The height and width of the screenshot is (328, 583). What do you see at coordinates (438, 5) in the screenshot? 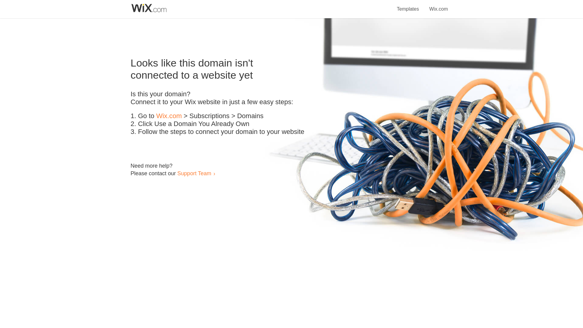
I see `Wix.com` at bounding box center [438, 5].